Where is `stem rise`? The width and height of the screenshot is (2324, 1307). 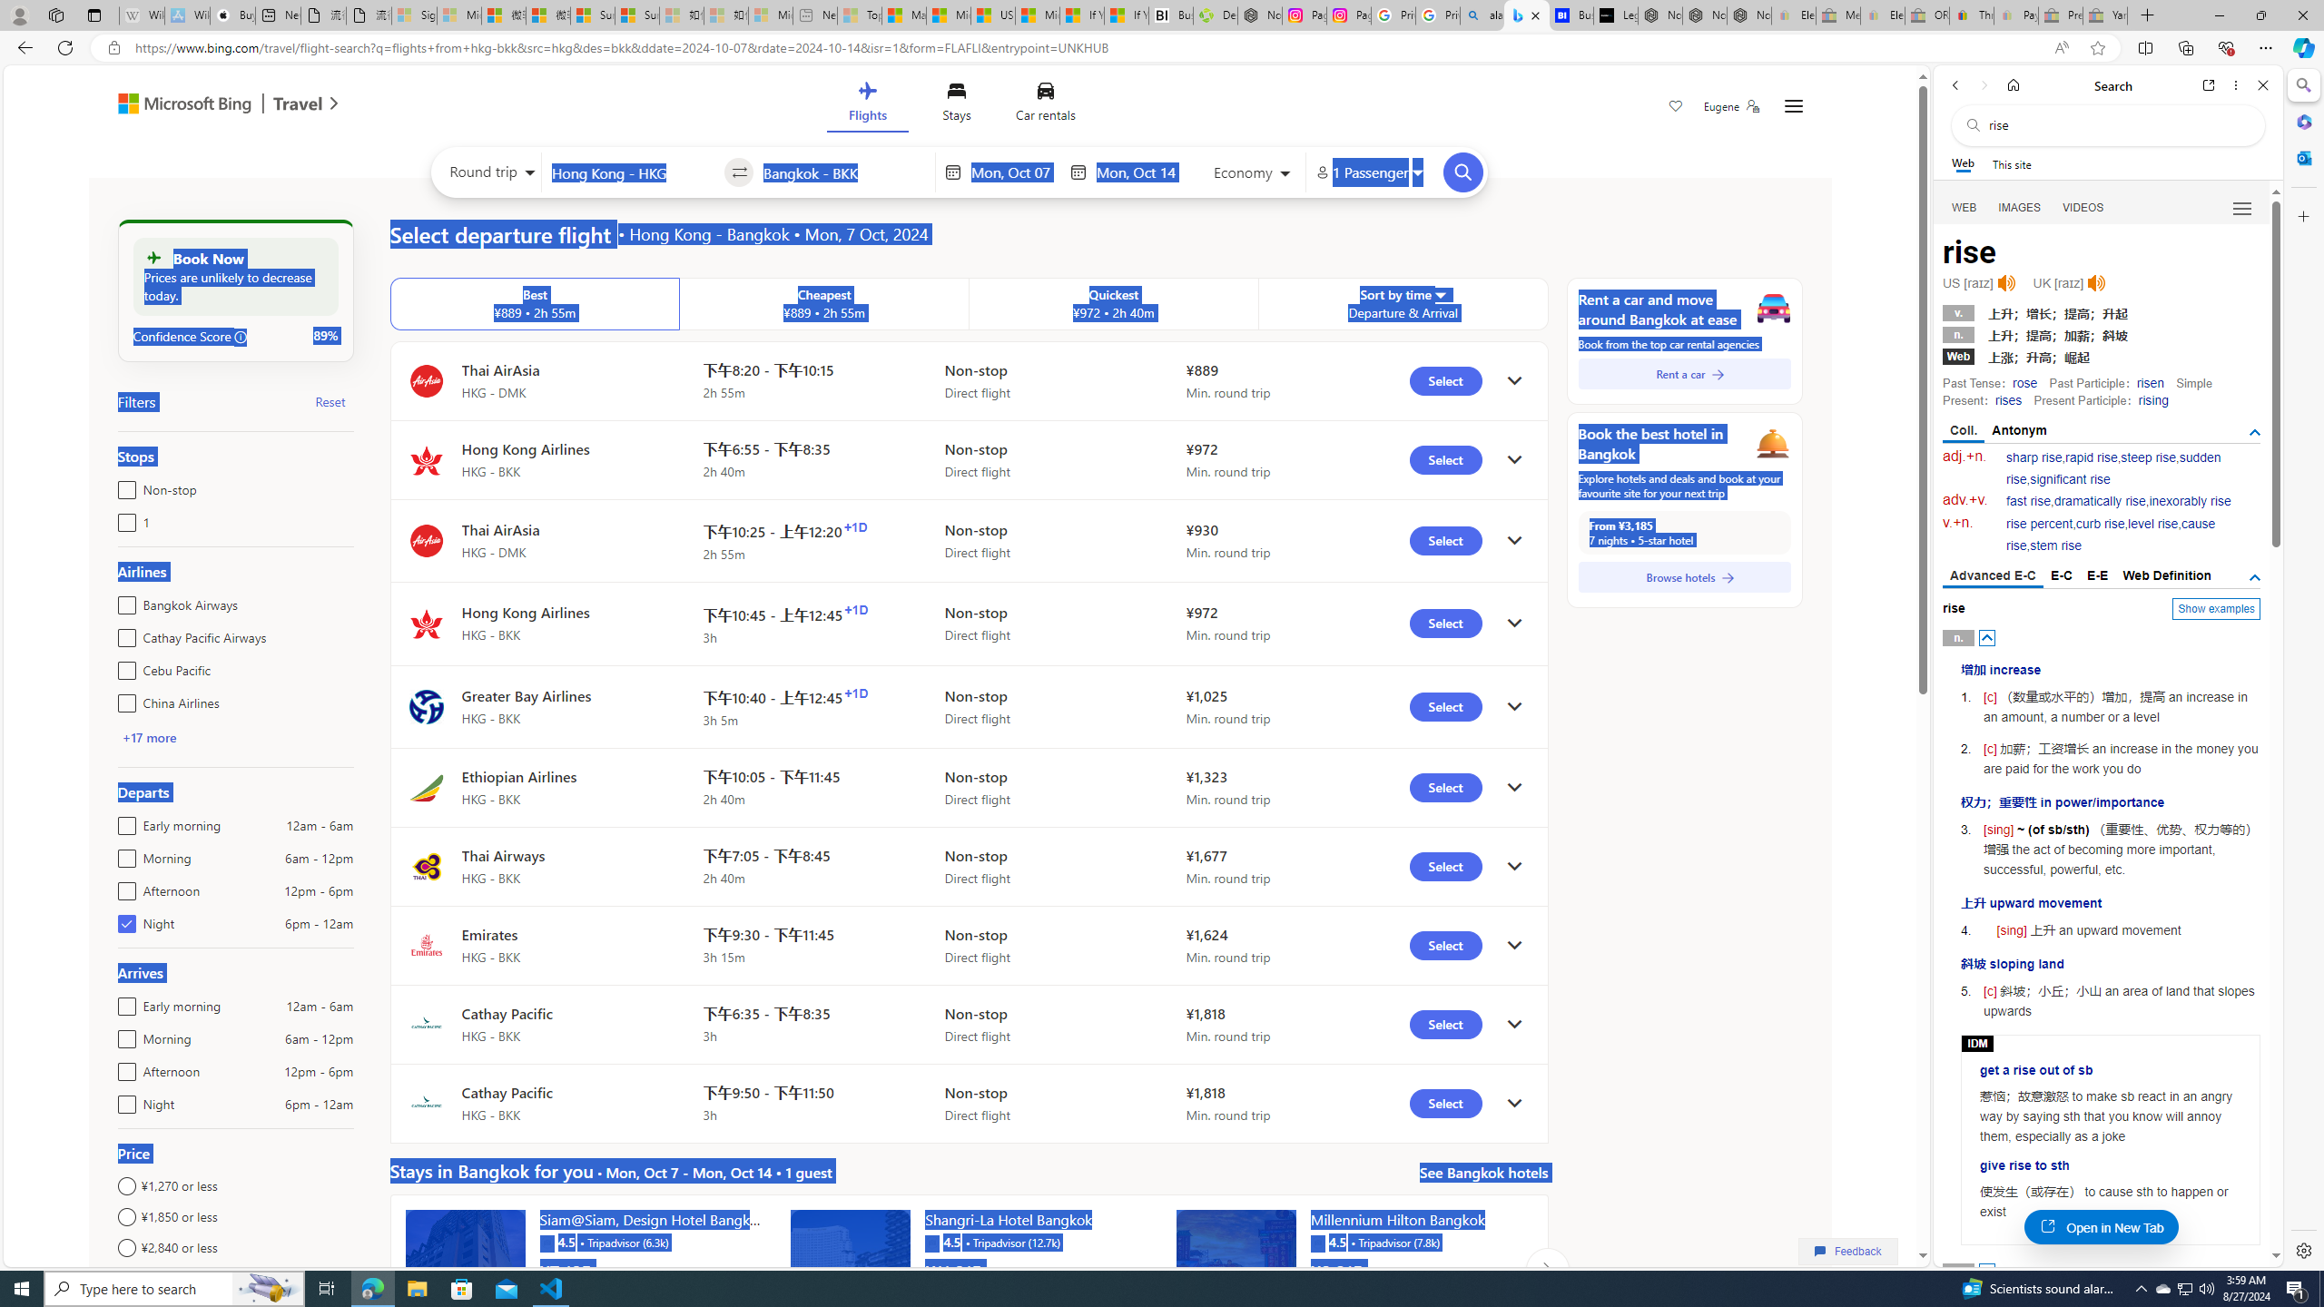 stem rise is located at coordinates (2055, 545).